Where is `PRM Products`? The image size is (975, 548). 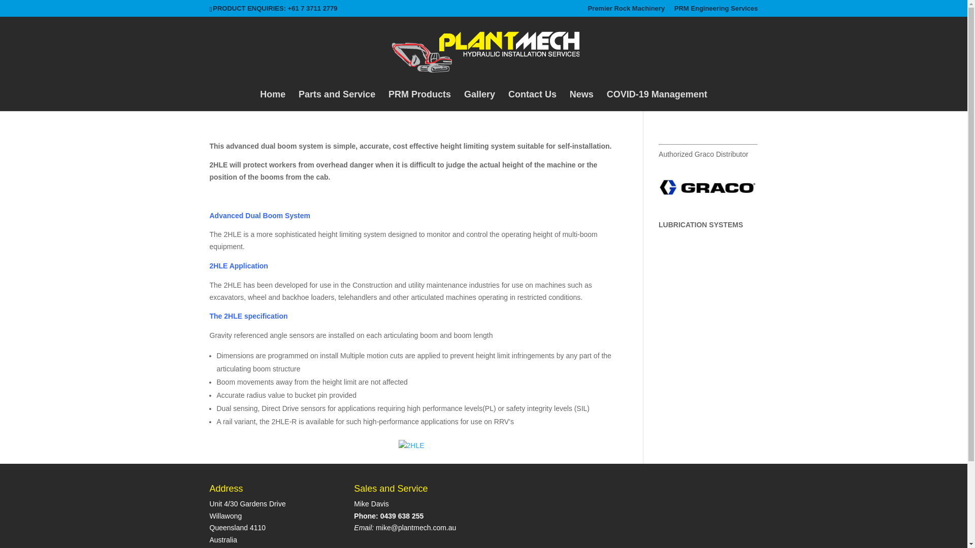 PRM Products is located at coordinates (419, 100).